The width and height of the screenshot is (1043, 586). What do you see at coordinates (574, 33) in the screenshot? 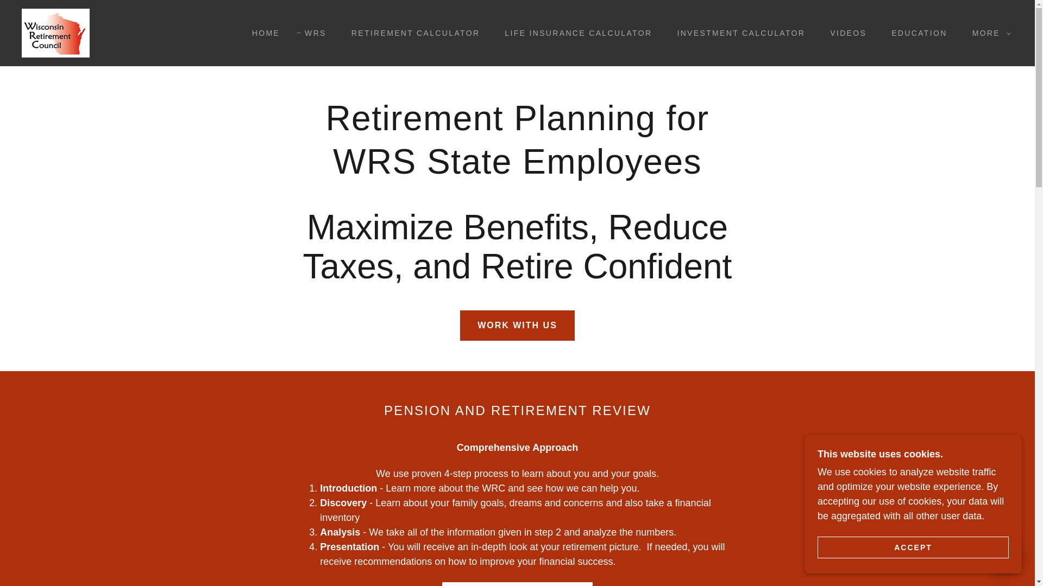
I see `LIFE INSURANCE CALCULATOR` at bounding box center [574, 33].